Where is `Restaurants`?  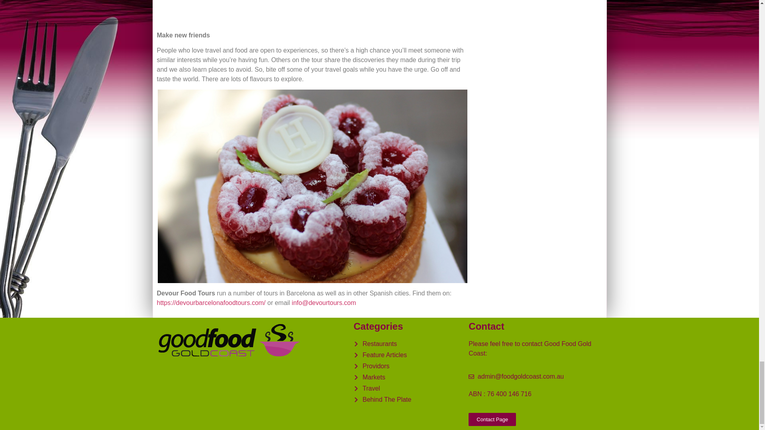
Restaurants is located at coordinates (407, 344).